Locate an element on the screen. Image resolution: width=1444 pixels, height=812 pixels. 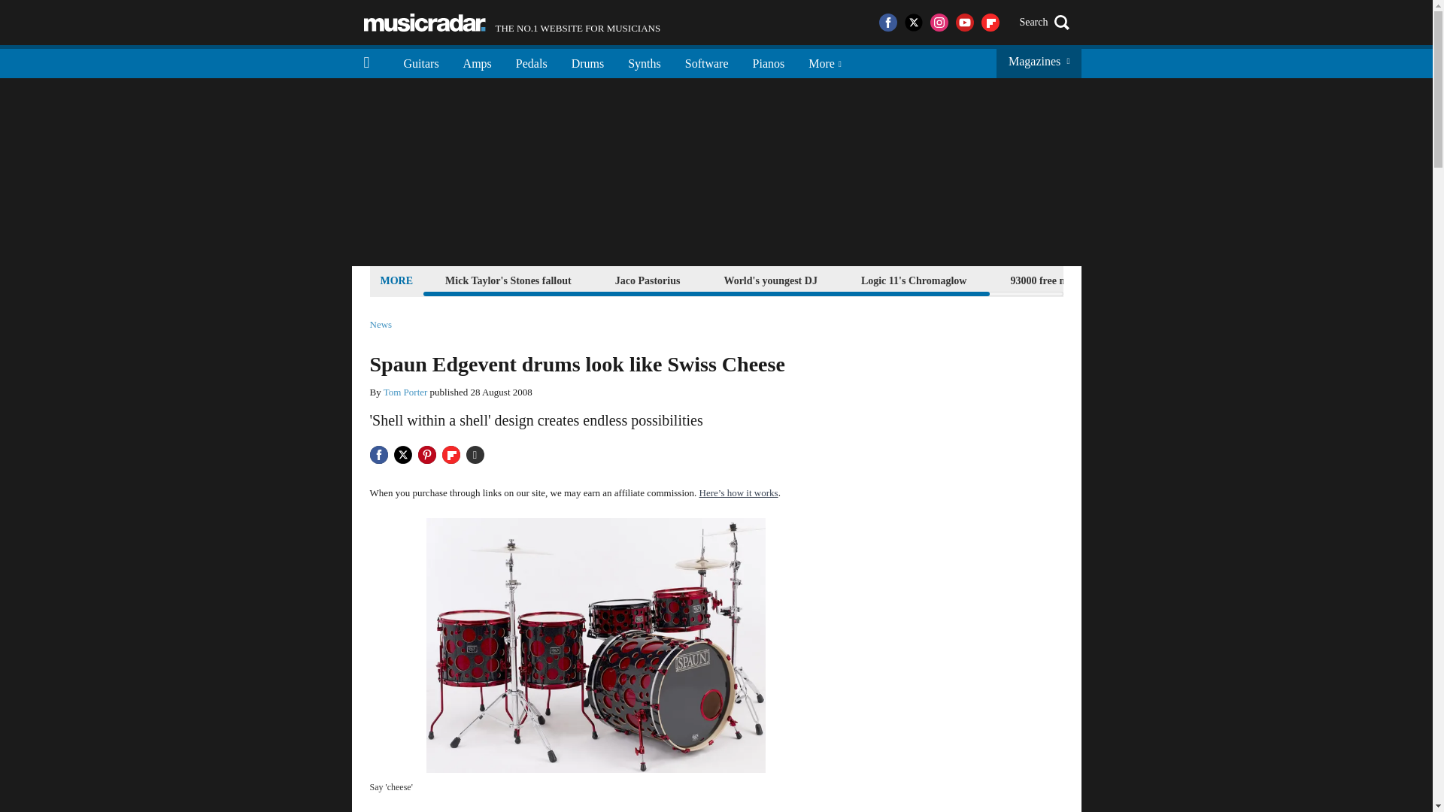
Pianos is located at coordinates (648, 280).